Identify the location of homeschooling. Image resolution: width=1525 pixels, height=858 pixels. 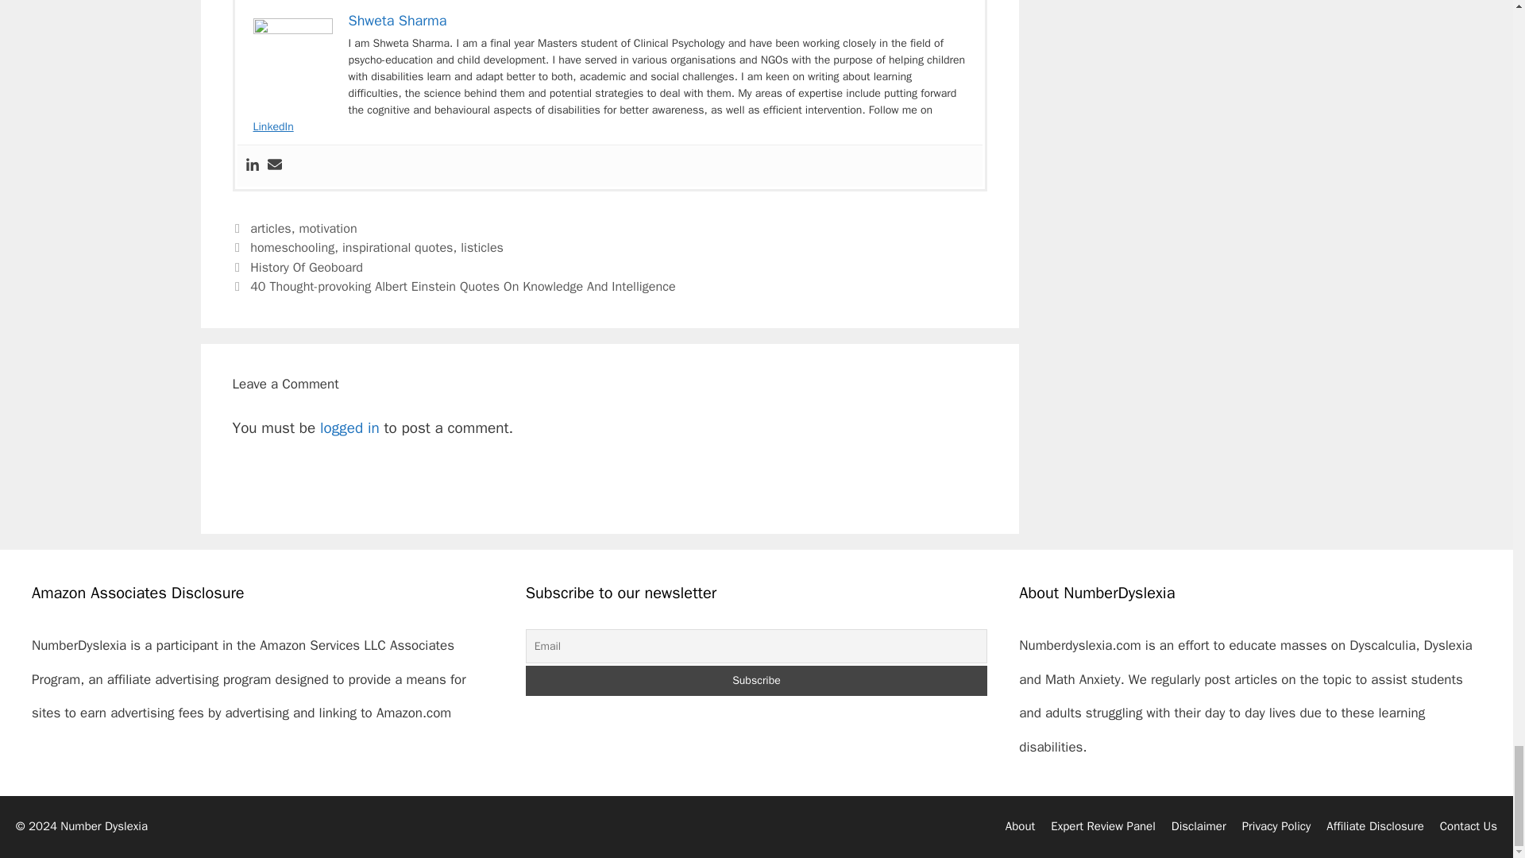
(291, 247).